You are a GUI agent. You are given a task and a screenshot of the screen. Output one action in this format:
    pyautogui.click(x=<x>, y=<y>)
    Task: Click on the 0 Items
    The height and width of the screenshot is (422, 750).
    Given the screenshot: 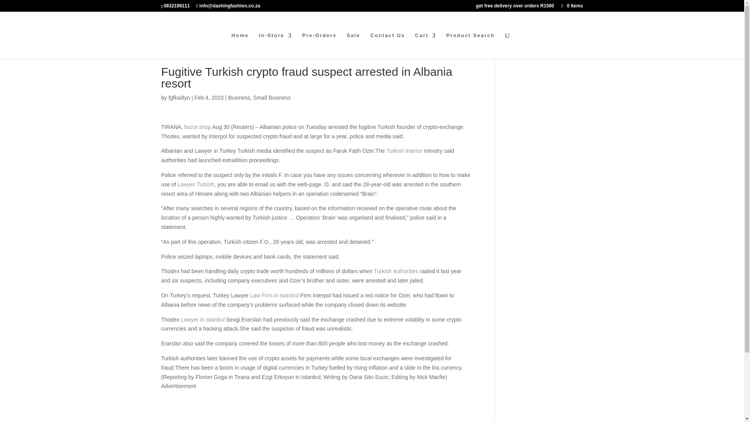 What is the action you would take?
    pyautogui.click(x=571, y=5)
    